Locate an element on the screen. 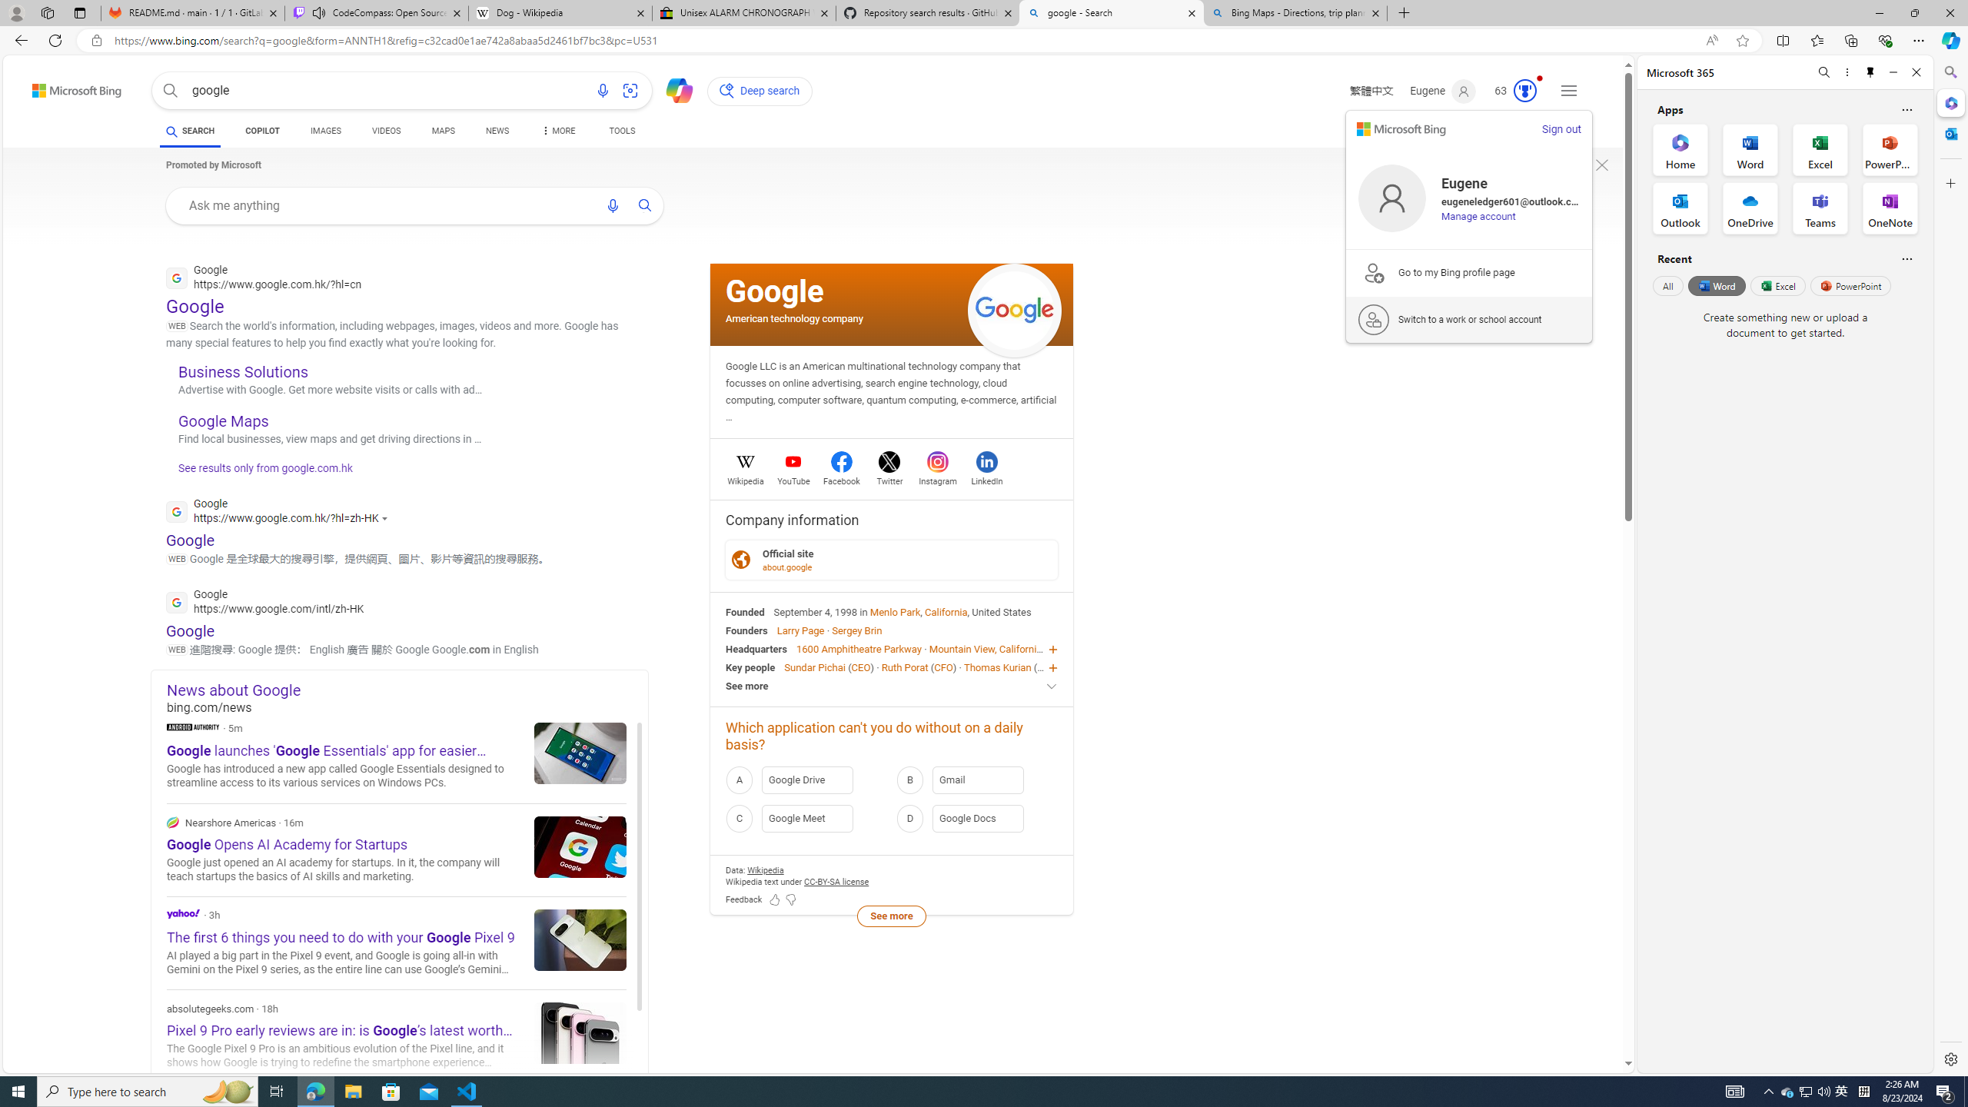  AutomationID: mfa_root is located at coordinates (1570, 1018).